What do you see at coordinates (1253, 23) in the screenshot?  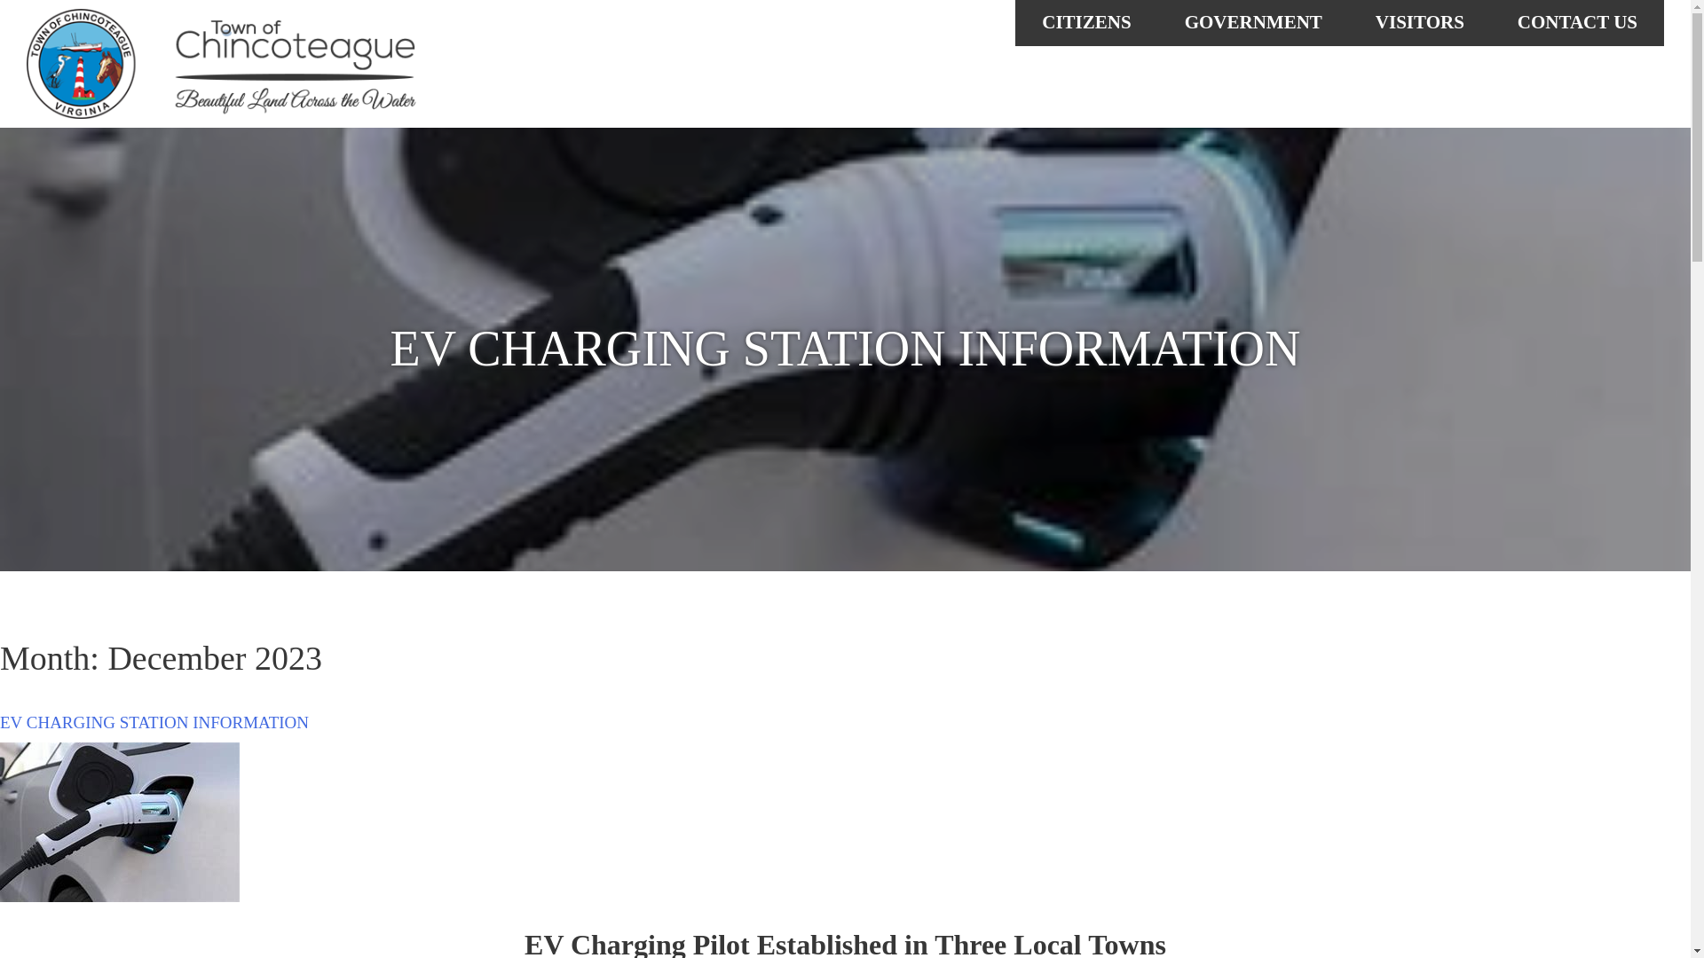 I see `GOVERNMENT` at bounding box center [1253, 23].